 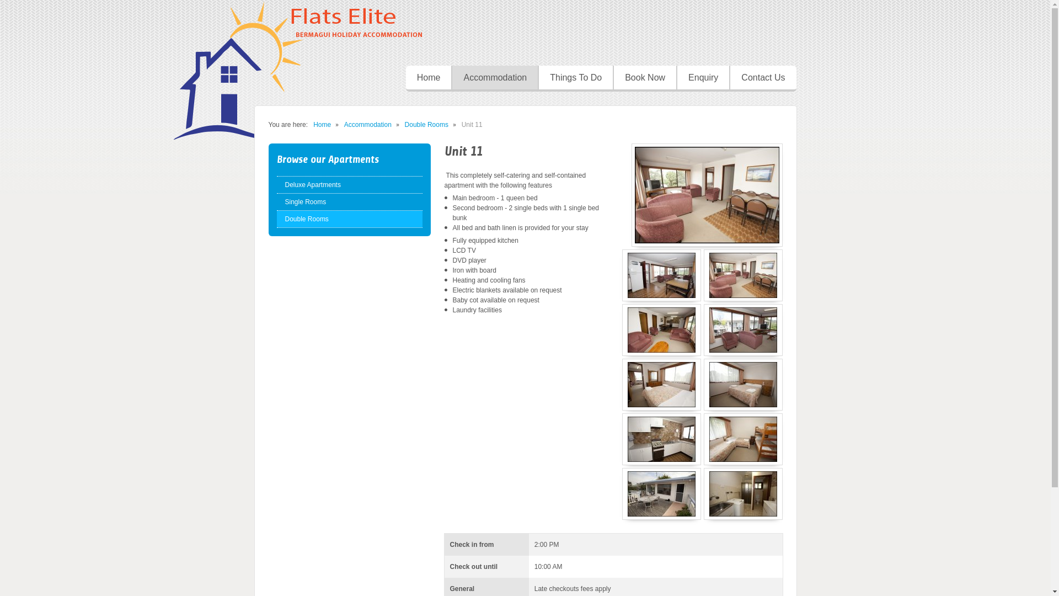 I want to click on Accommodation, so click(x=494, y=78).